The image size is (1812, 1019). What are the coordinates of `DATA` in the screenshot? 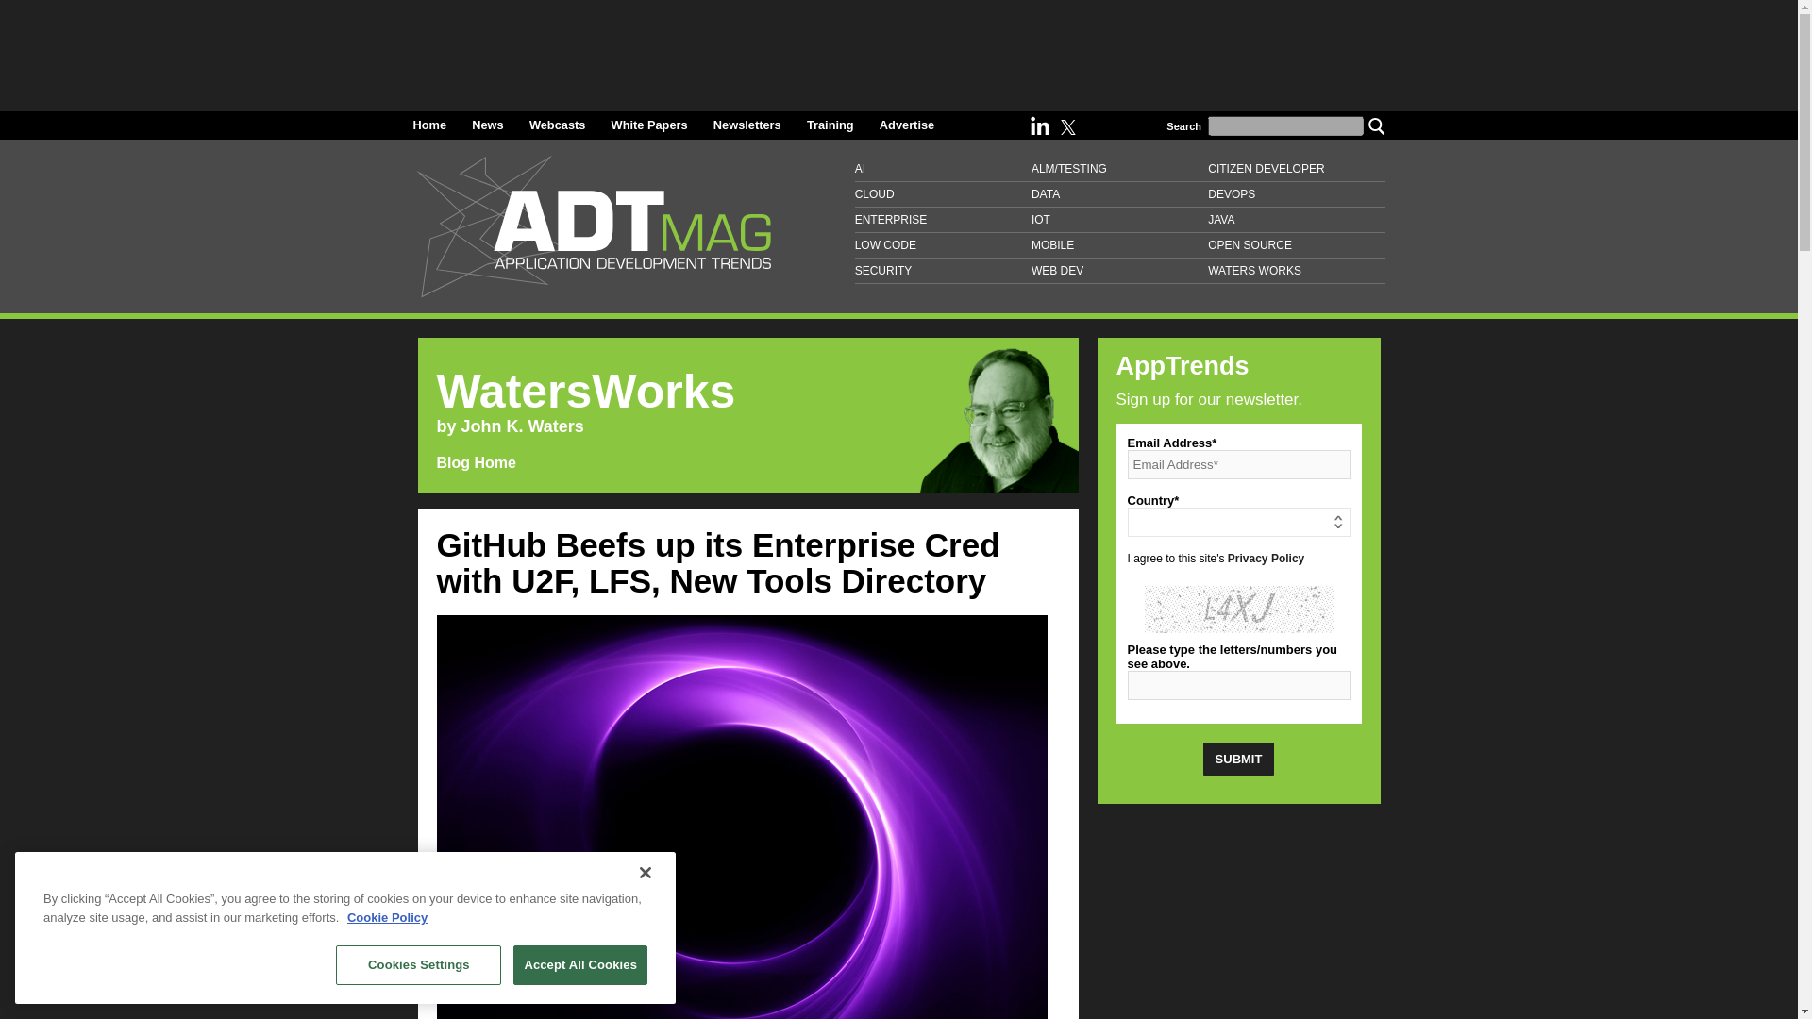 It's located at (1119, 194).